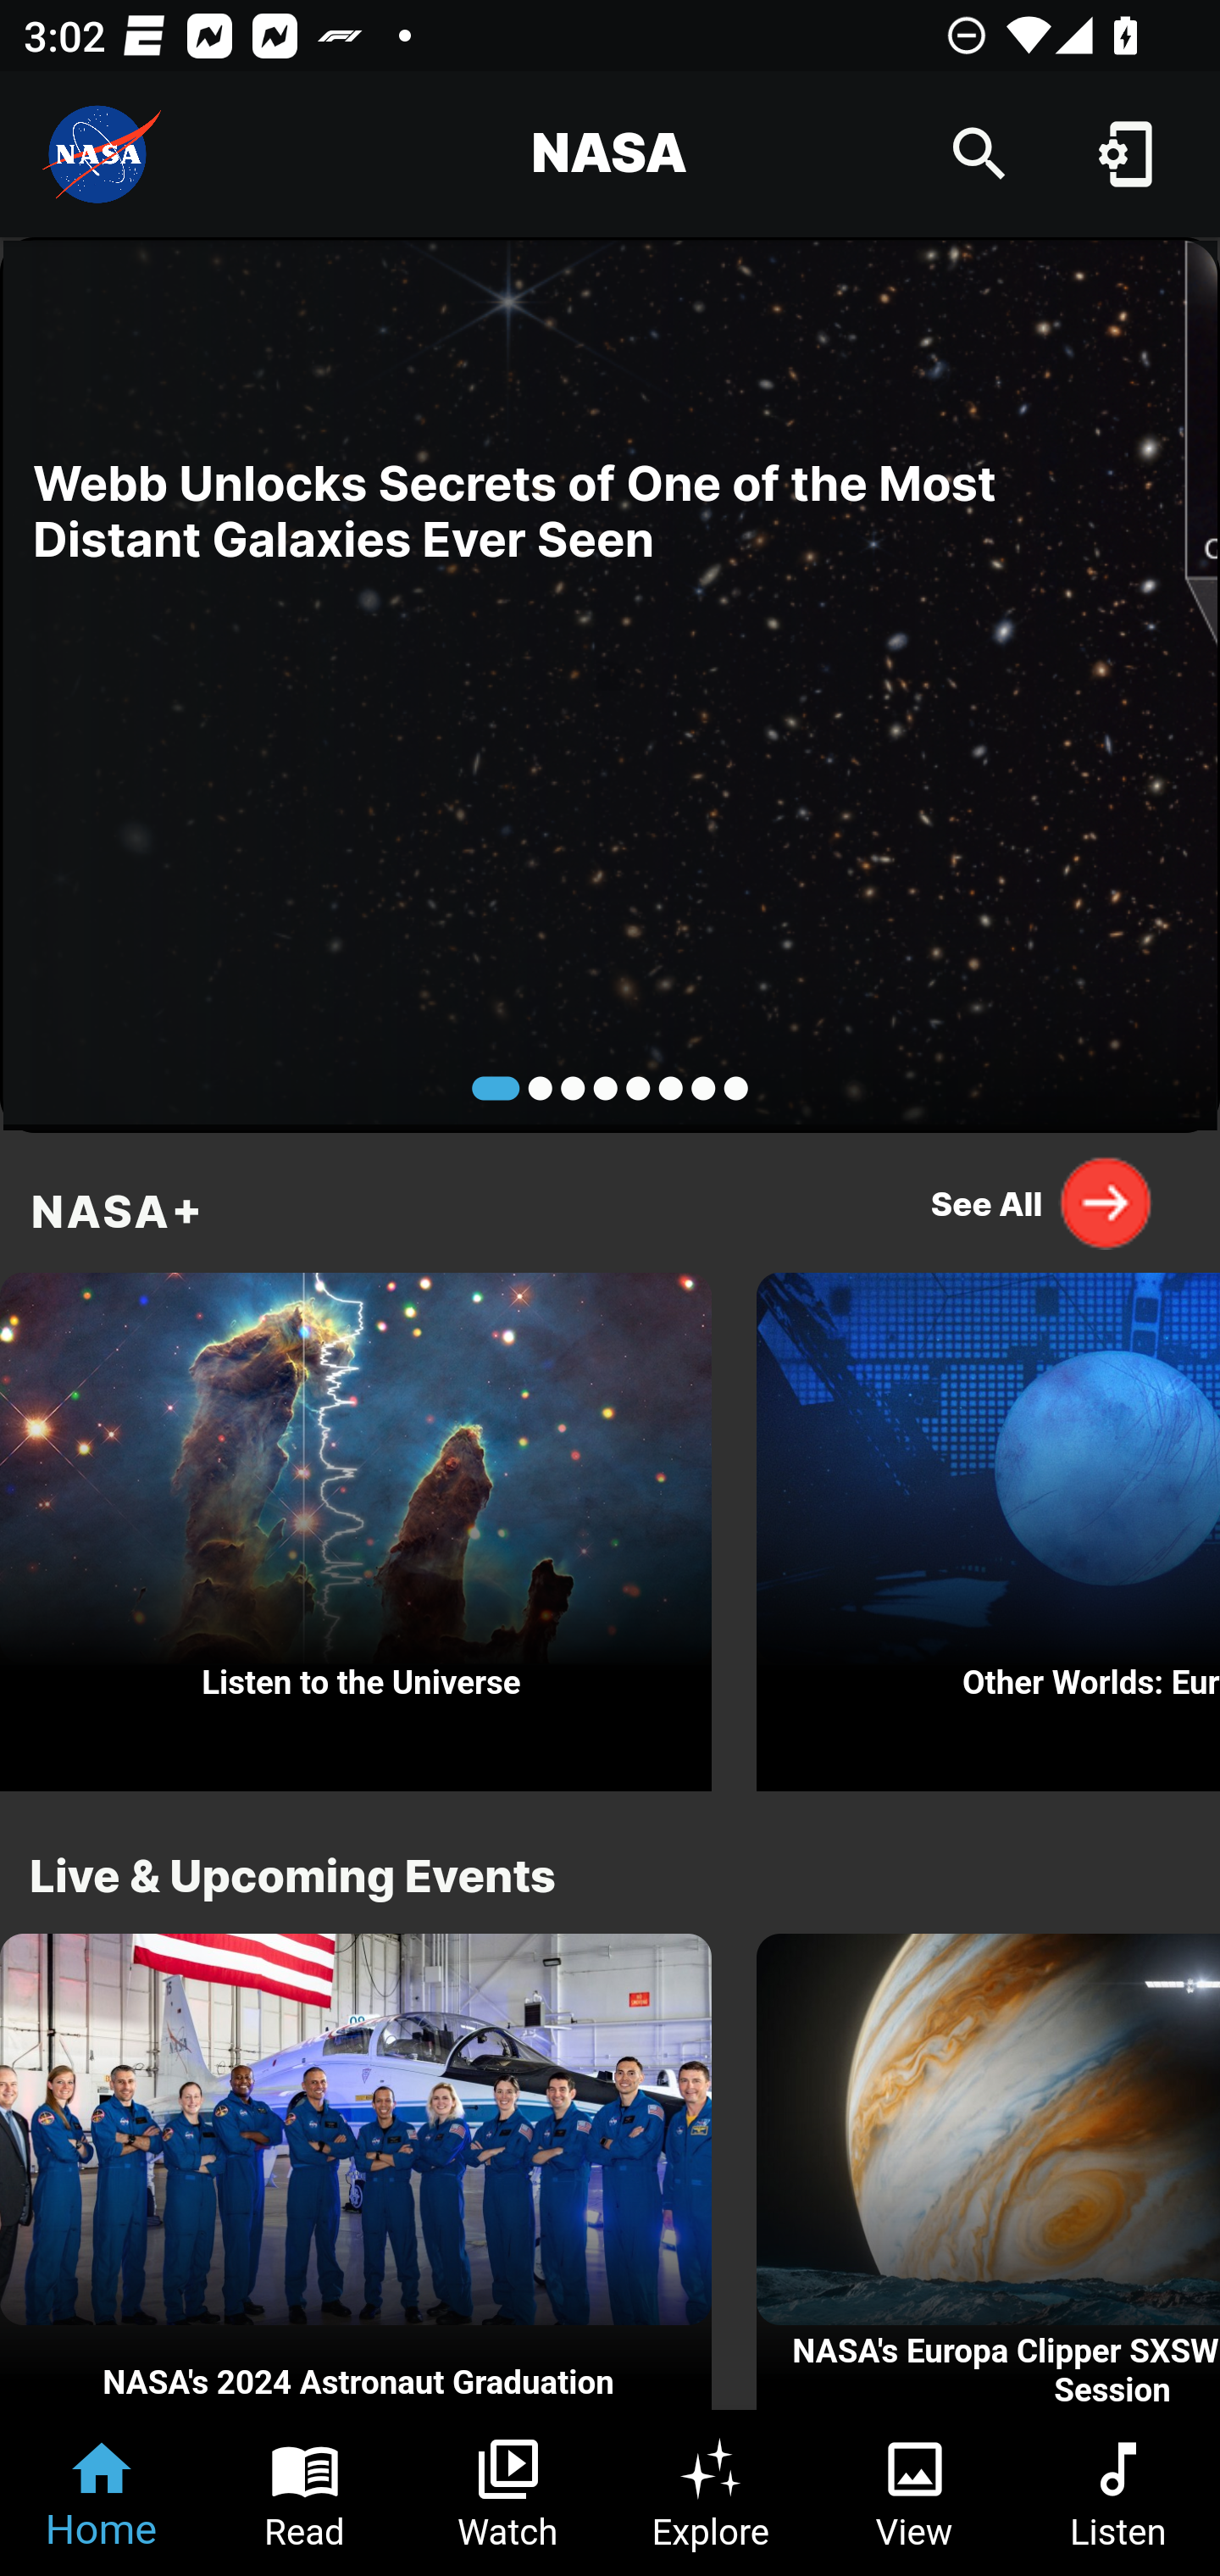 The width and height of the screenshot is (1220, 2576). What do you see at coordinates (1118, 2493) in the screenshot?
I see `Listen
Tab 6 of 6` at bounding box center [1118, 2493].